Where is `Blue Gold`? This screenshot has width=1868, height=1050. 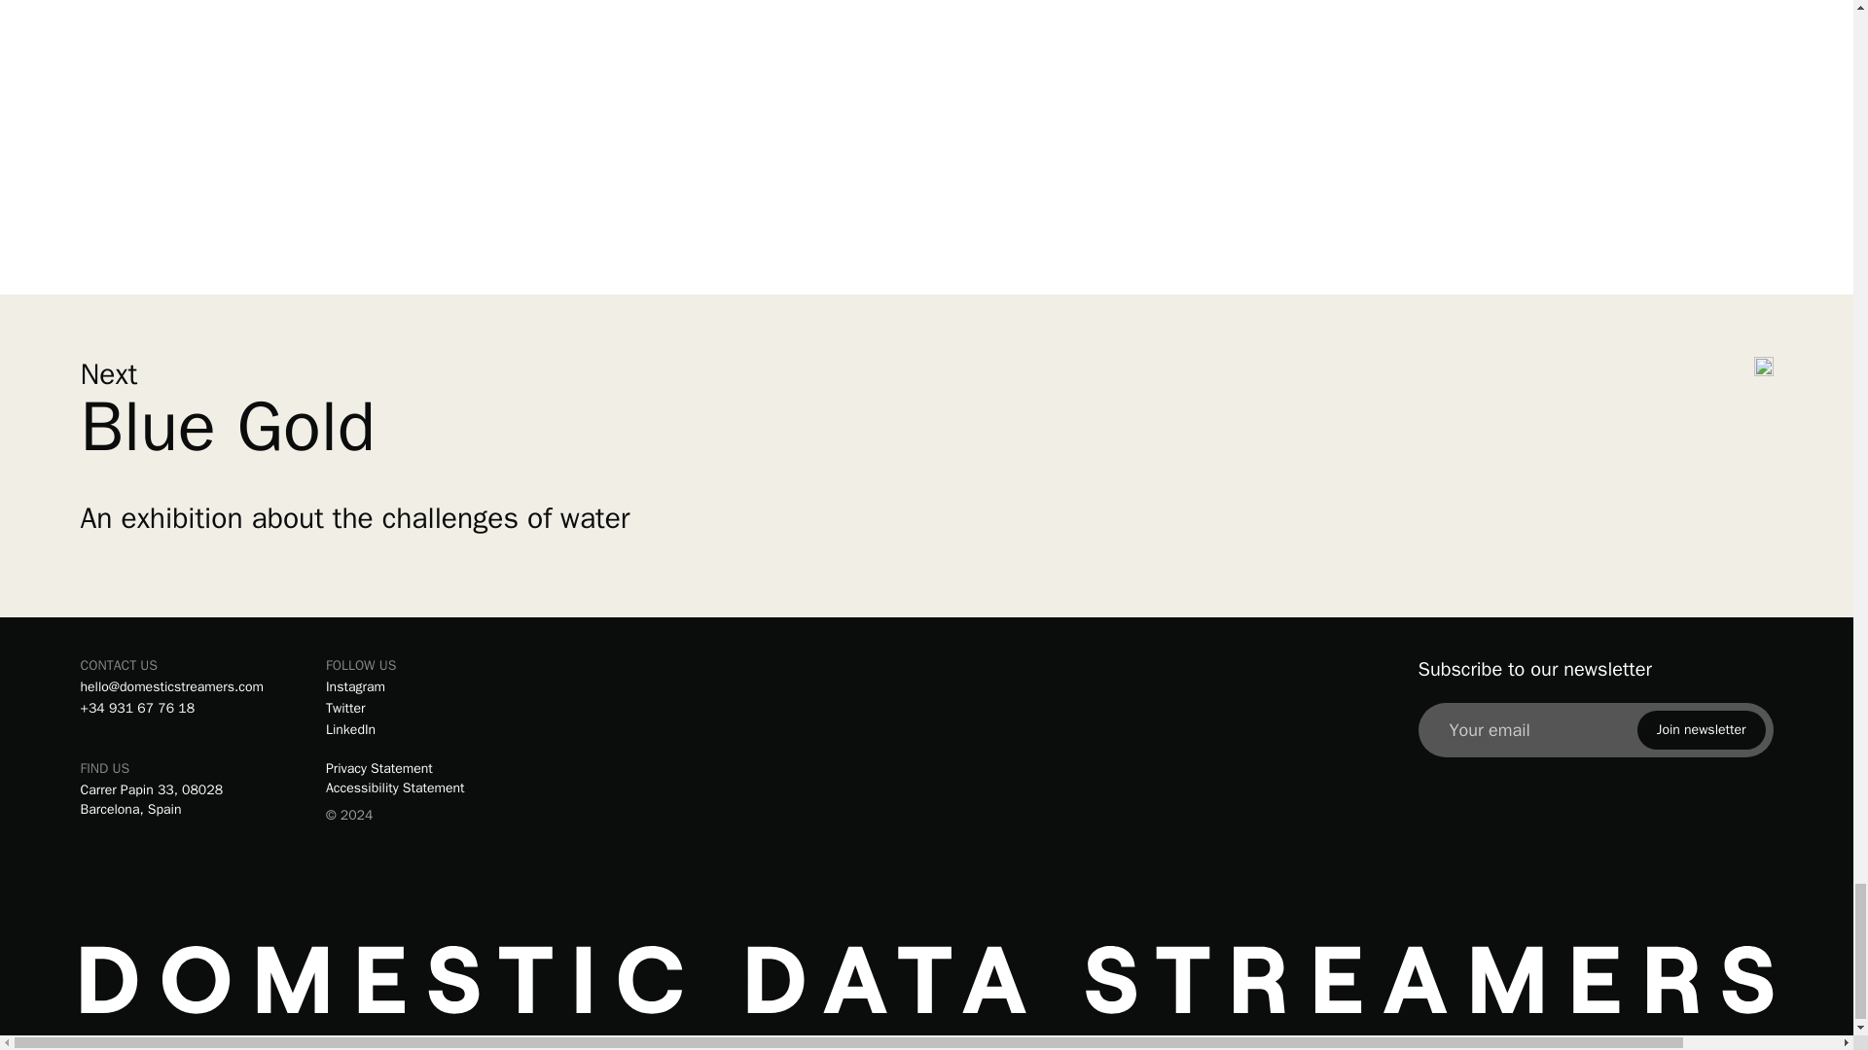 Blue Gold is located at coordinates (354, 426).